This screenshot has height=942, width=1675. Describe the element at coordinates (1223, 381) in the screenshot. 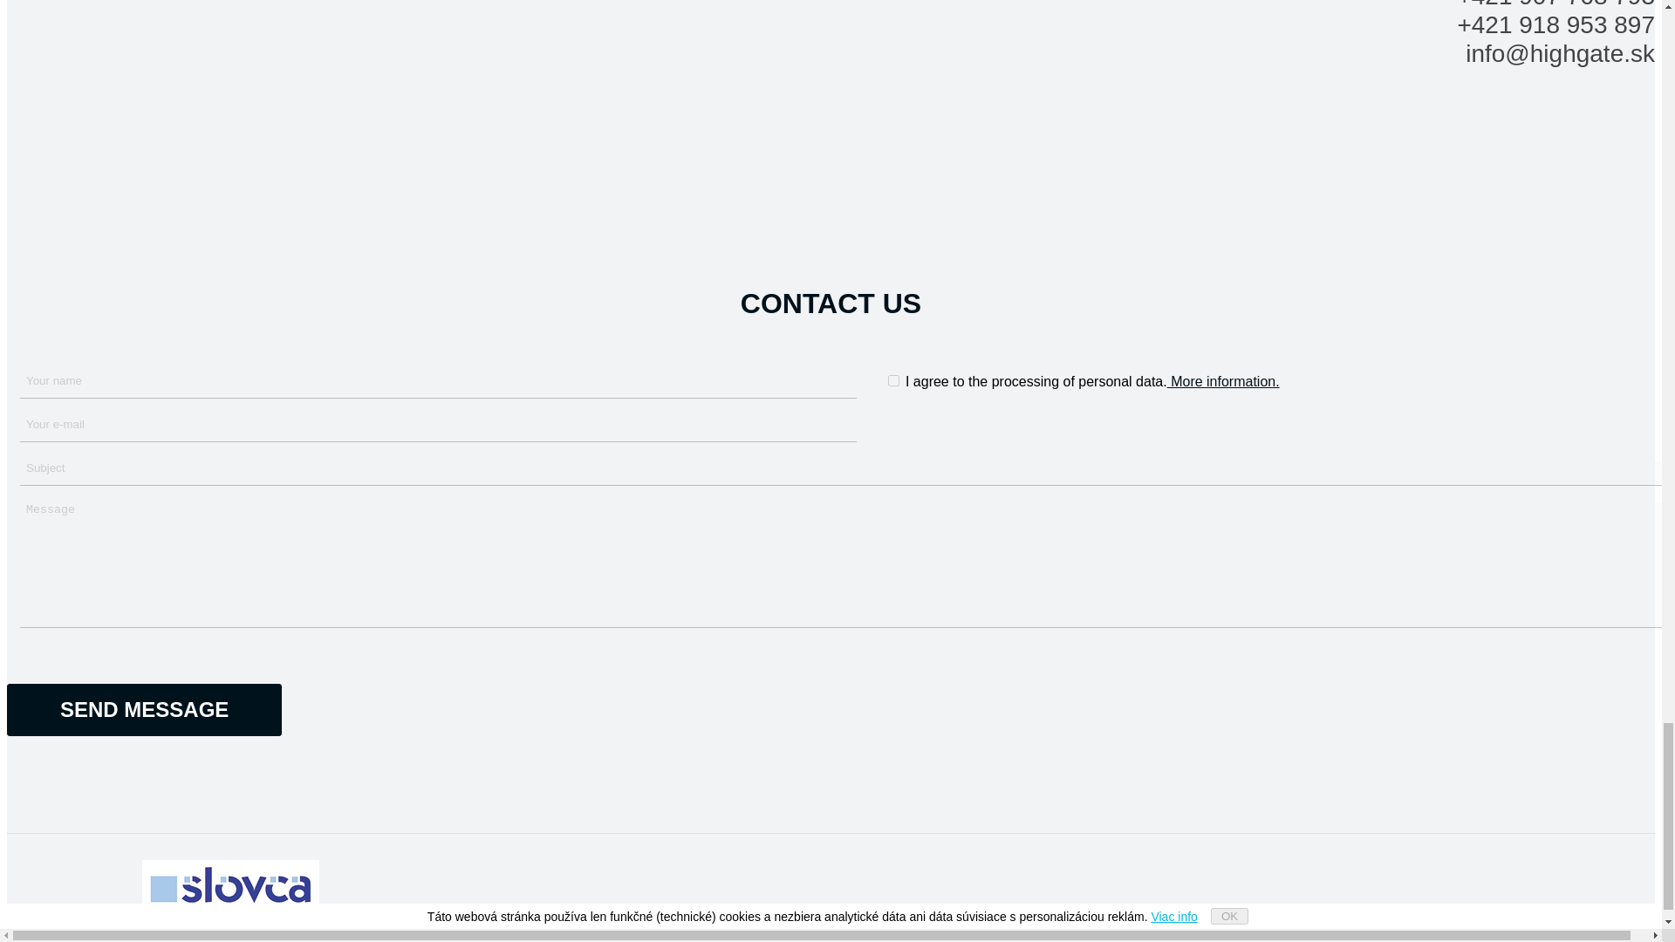

I see `More information.` at that location.